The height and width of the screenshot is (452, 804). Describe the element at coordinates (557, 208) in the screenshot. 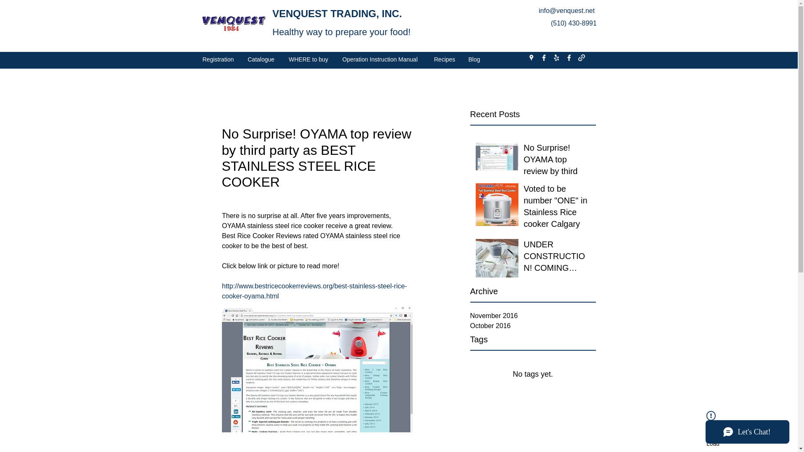

I see `Voted to be number "ONE" in Stainless Rice cooker Calgary` at that location.